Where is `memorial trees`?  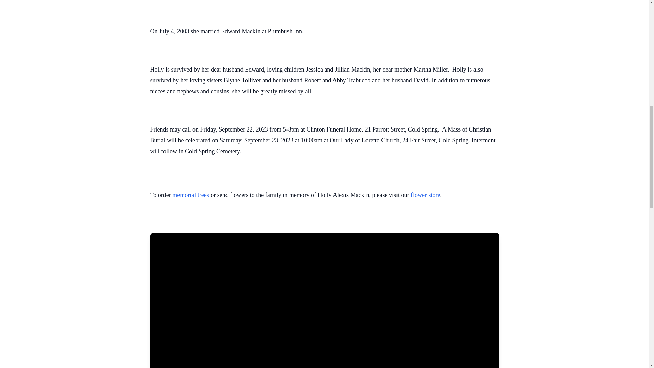 memorial trees is located at coordinates (190, 195).